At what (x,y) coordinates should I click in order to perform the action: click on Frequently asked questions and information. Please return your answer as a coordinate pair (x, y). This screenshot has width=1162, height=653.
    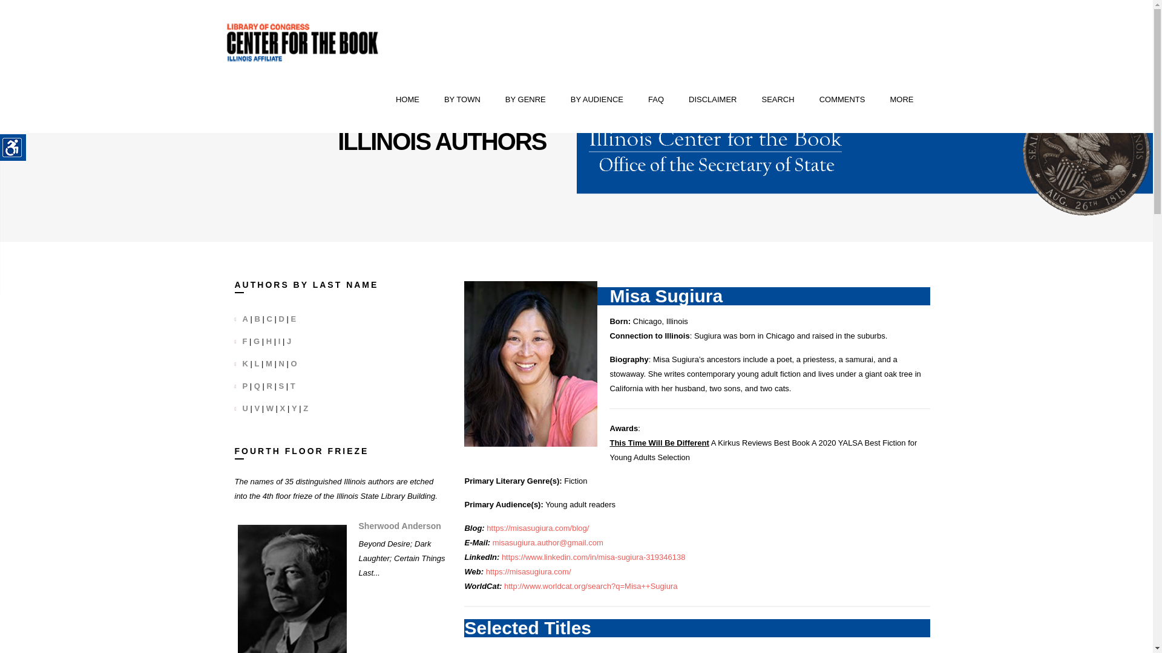
    Looking at the image, I should click on (655, 100).